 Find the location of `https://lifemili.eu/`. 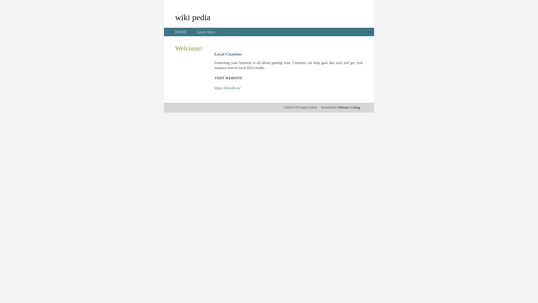

https://lifemili.eu/ is located at coordinates (228, 88).